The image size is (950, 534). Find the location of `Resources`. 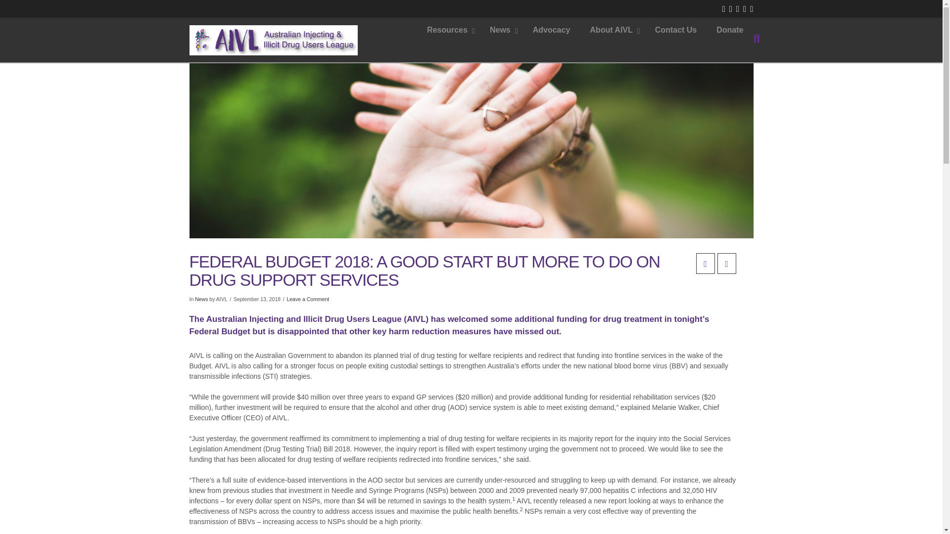

Resources is located at coordinates (308, 299).